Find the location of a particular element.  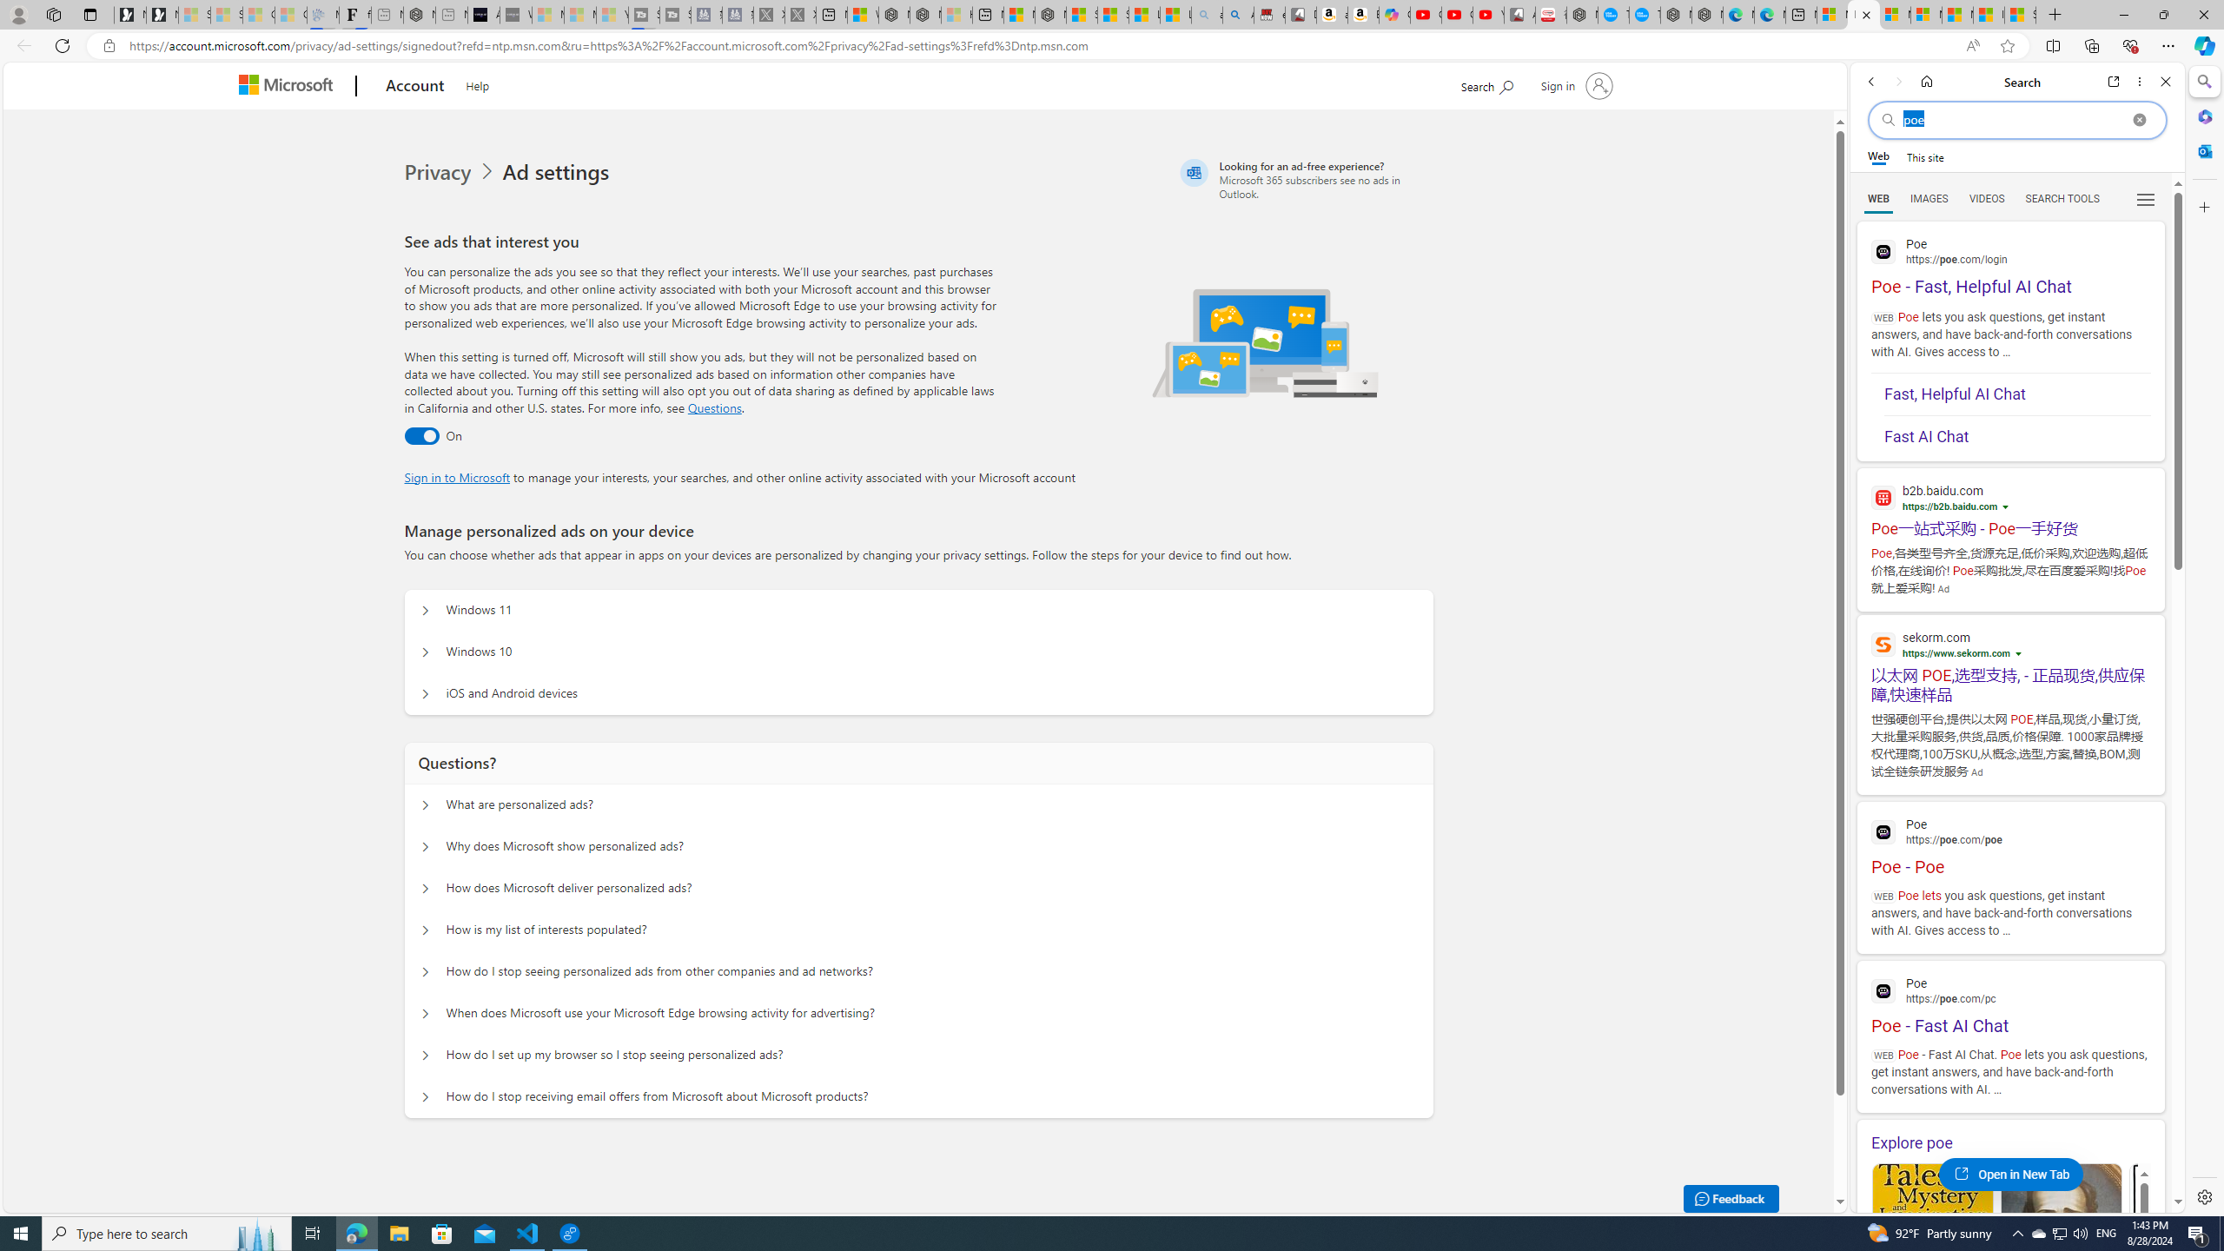

Questions? Why does Microsoft show personalized ads? is located at coordinates (426, 846).